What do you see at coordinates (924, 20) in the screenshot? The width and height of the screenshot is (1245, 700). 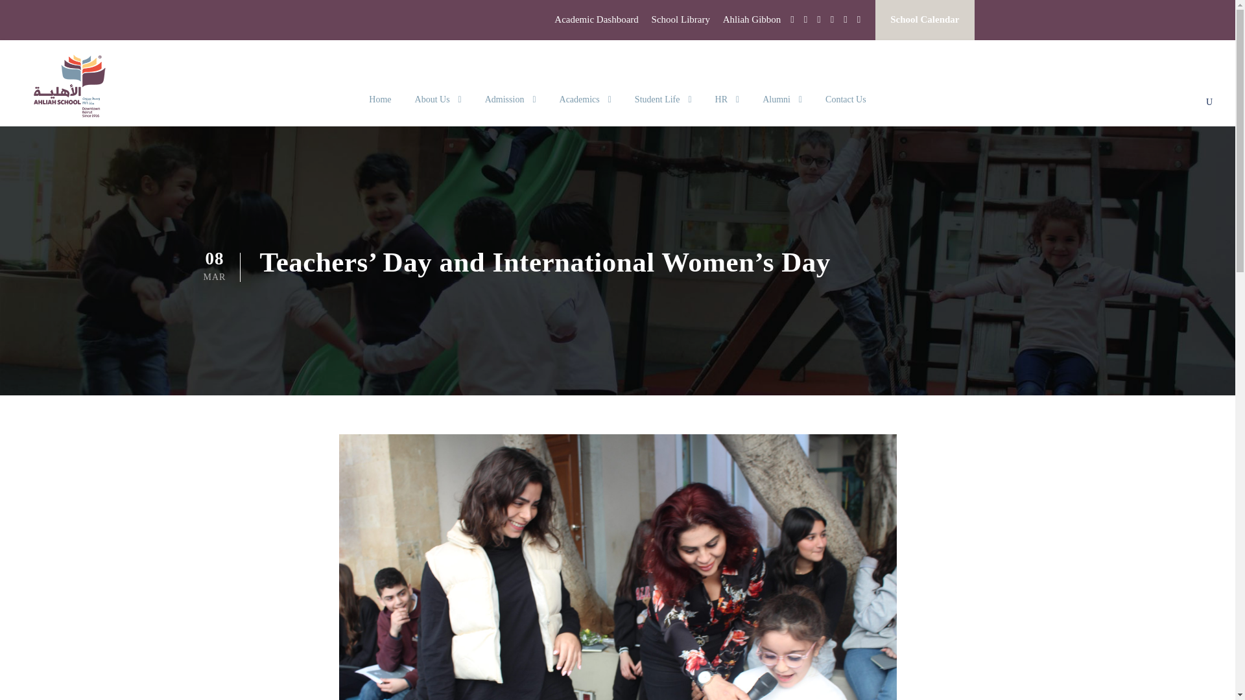 I see `School Calendar` at bounding box center [924, 20].